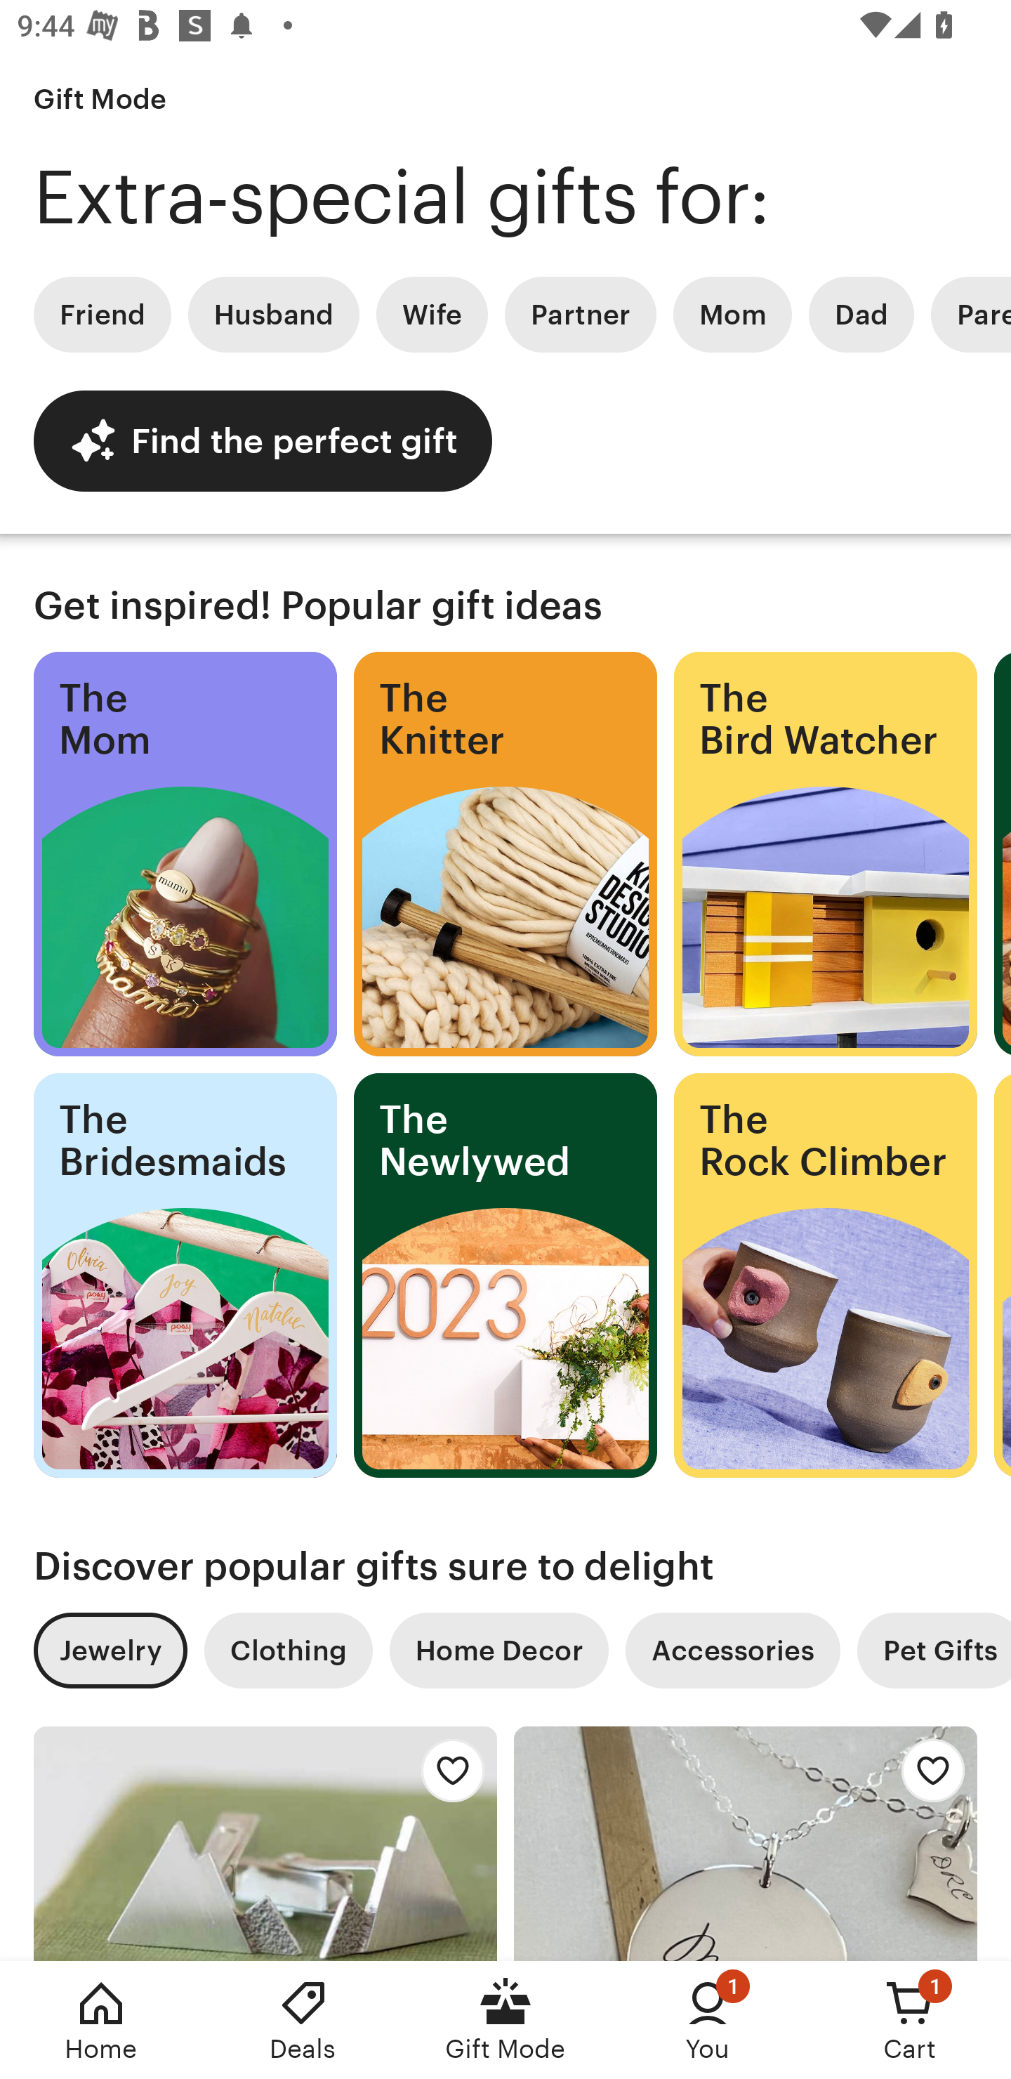 The width and height of the screenshot is (1011, 2079). What do you see at coordinates (826, 1275) in the screenshot?
I see `The Rock Climber` at bounding box center [826, 1275].